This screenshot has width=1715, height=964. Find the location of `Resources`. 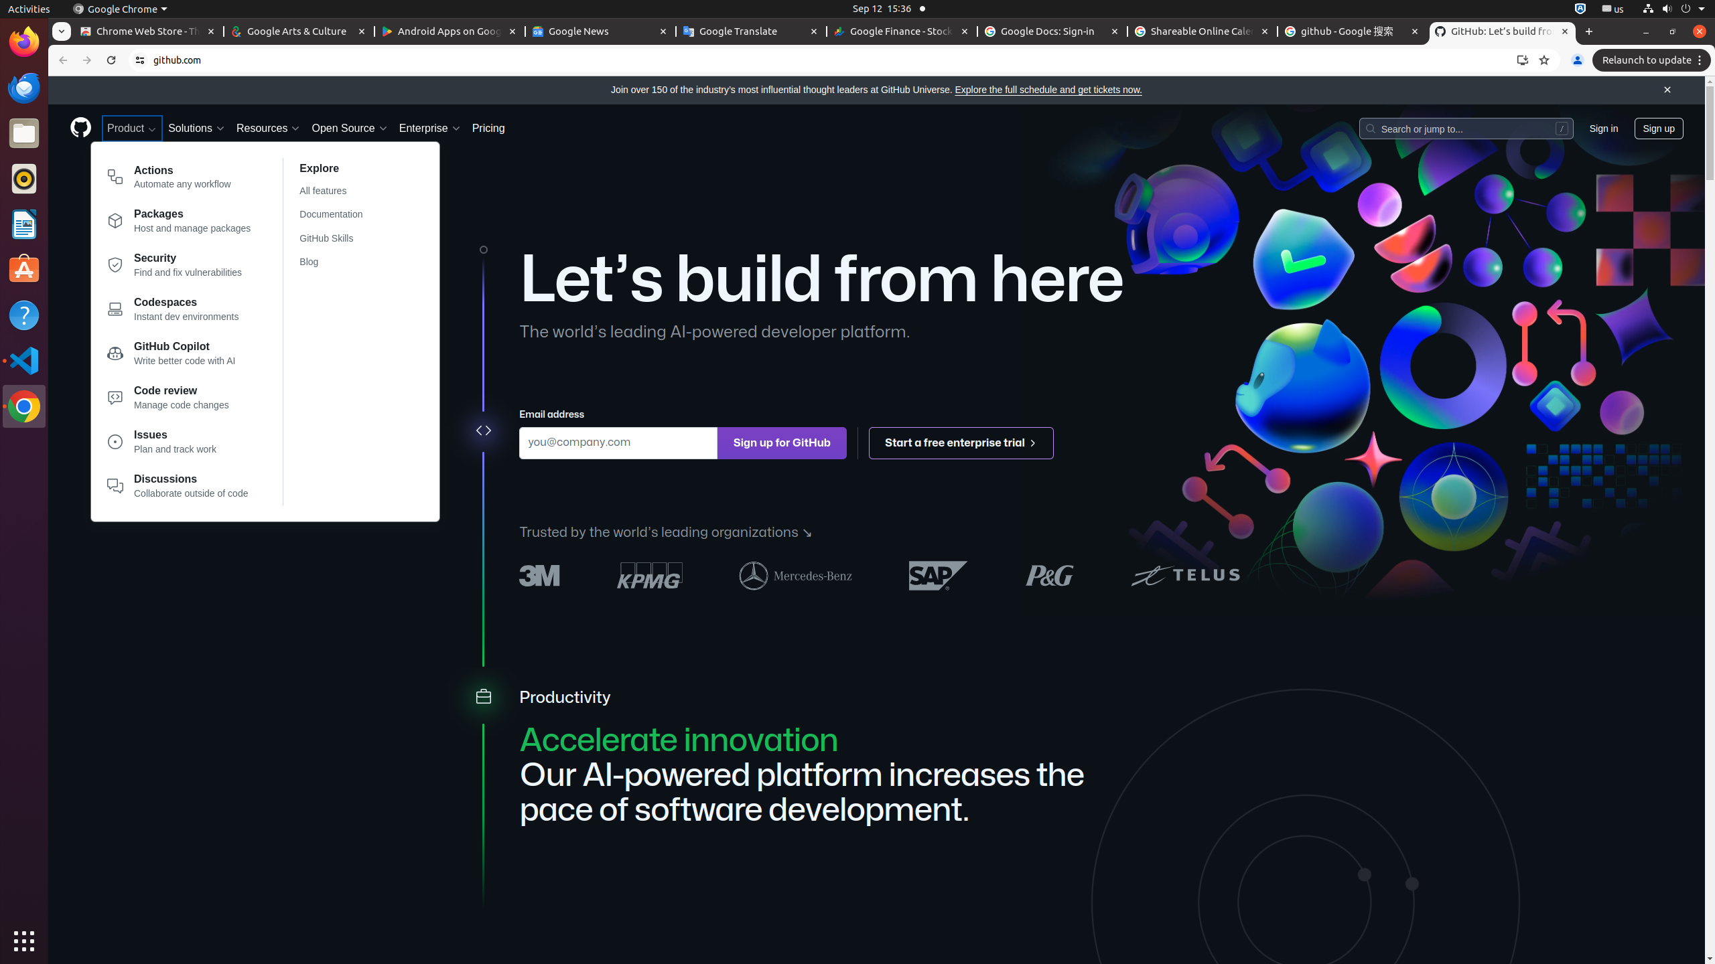

Resources is located at coordinates (269, 129).